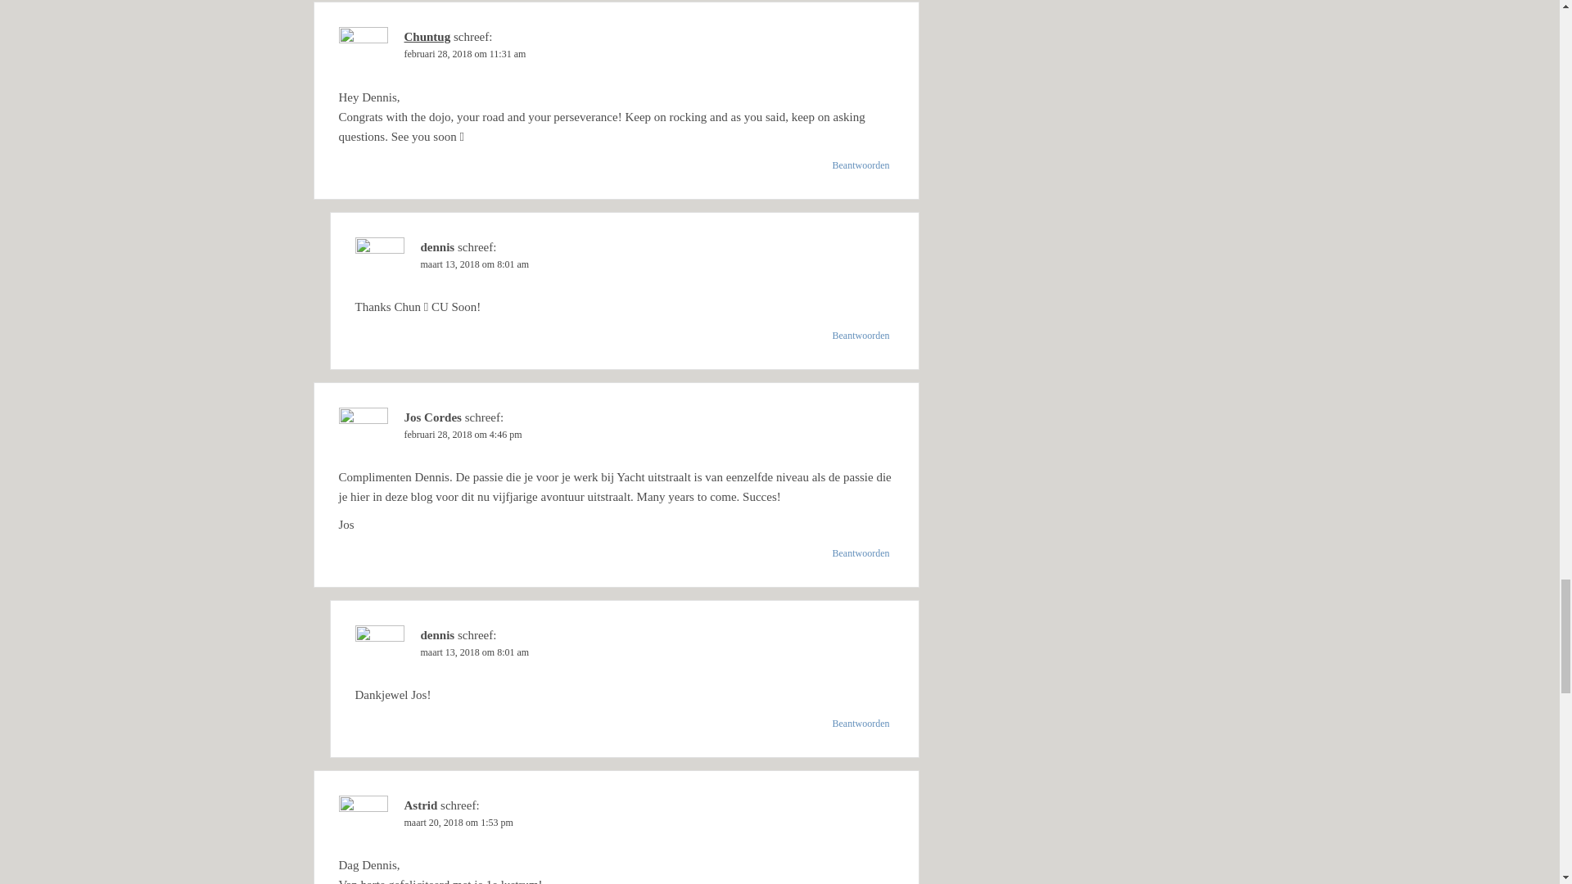 This screenshot has height=884, width=1572. Describe the element at coordinates (465, 54) in the screenshot. I see `februari 28, 2018 om 11:31 am` at that location.